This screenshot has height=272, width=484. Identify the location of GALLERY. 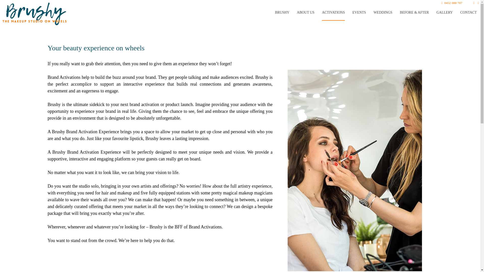
(444, 13).